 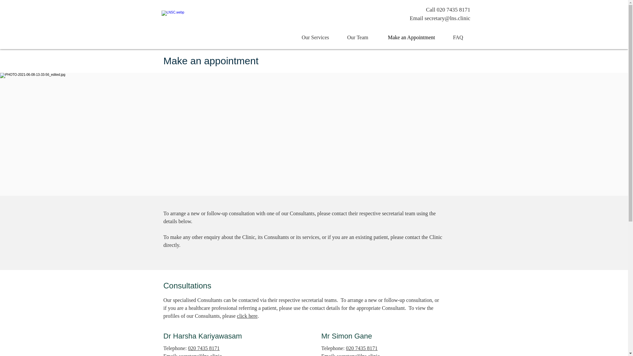 I want to click on 020 7435 8171, so click(x=453, y=10).